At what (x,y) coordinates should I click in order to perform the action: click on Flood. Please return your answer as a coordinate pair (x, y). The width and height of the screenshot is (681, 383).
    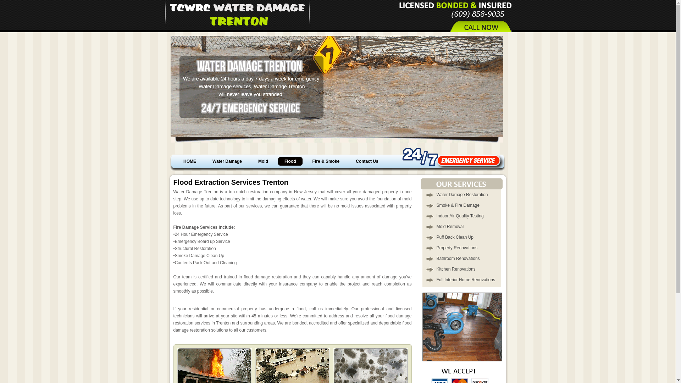
    Looking at the image, I should click on (290, 161).